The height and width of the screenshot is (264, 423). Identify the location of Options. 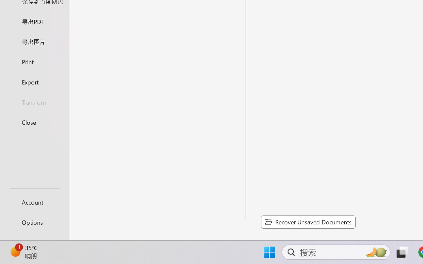
(34, 222).